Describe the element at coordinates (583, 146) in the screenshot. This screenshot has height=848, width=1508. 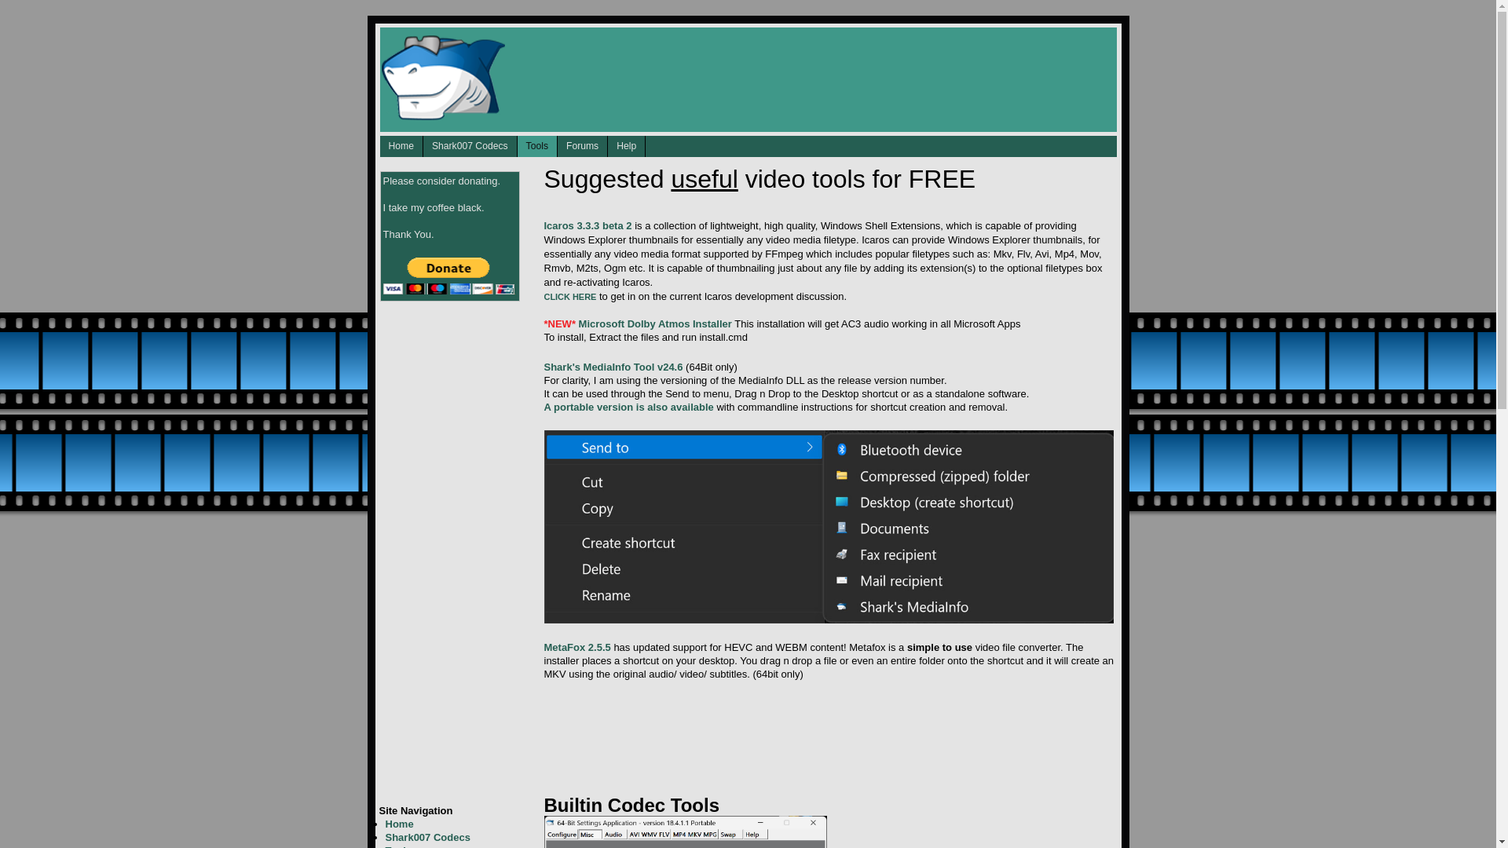
I see `Forums` at that location.